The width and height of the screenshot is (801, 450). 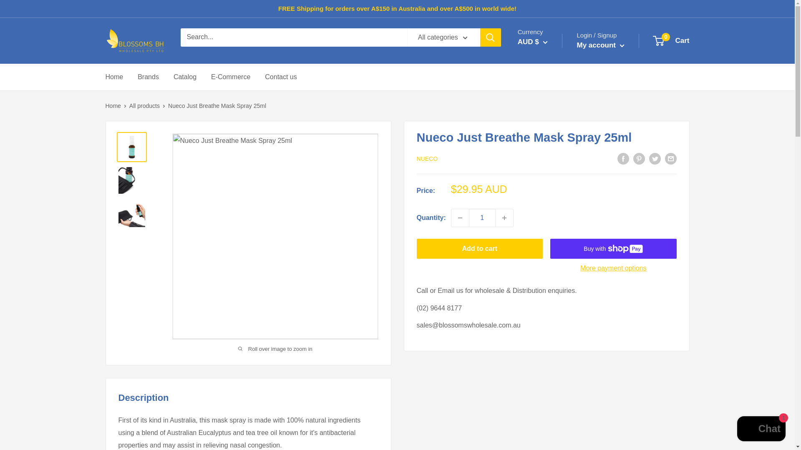 I want to click on ALL, so click(x=545, y=165).